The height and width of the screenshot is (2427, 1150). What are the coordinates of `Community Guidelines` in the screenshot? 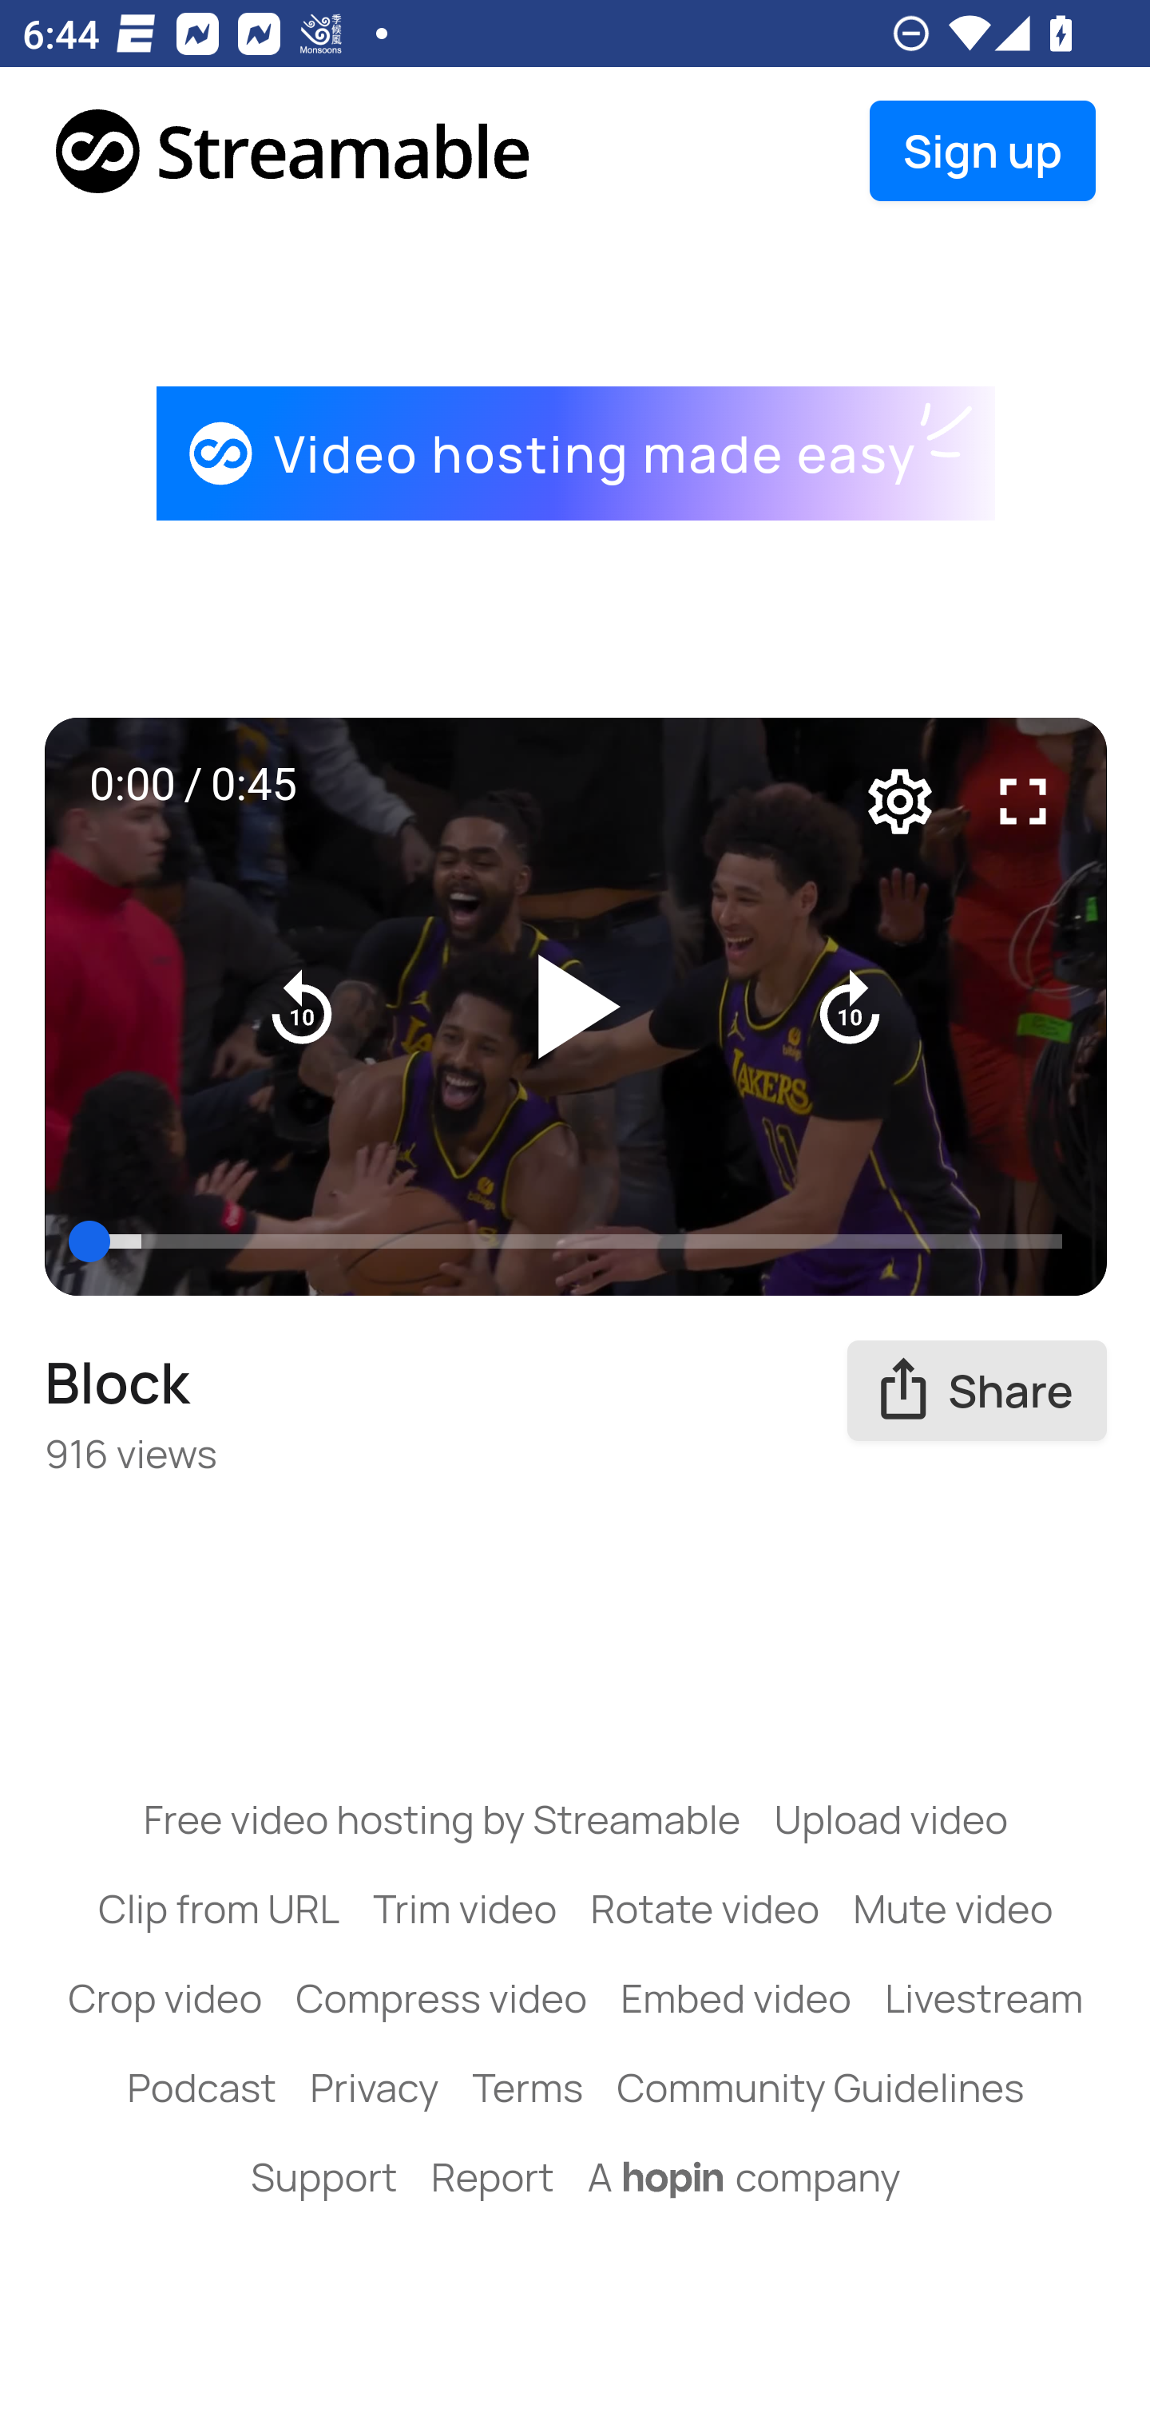 It's located at (820, 2087).